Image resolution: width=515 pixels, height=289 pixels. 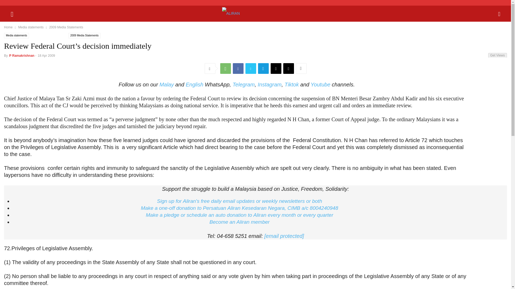 I want to click on Search, so click(x=10, y=4).